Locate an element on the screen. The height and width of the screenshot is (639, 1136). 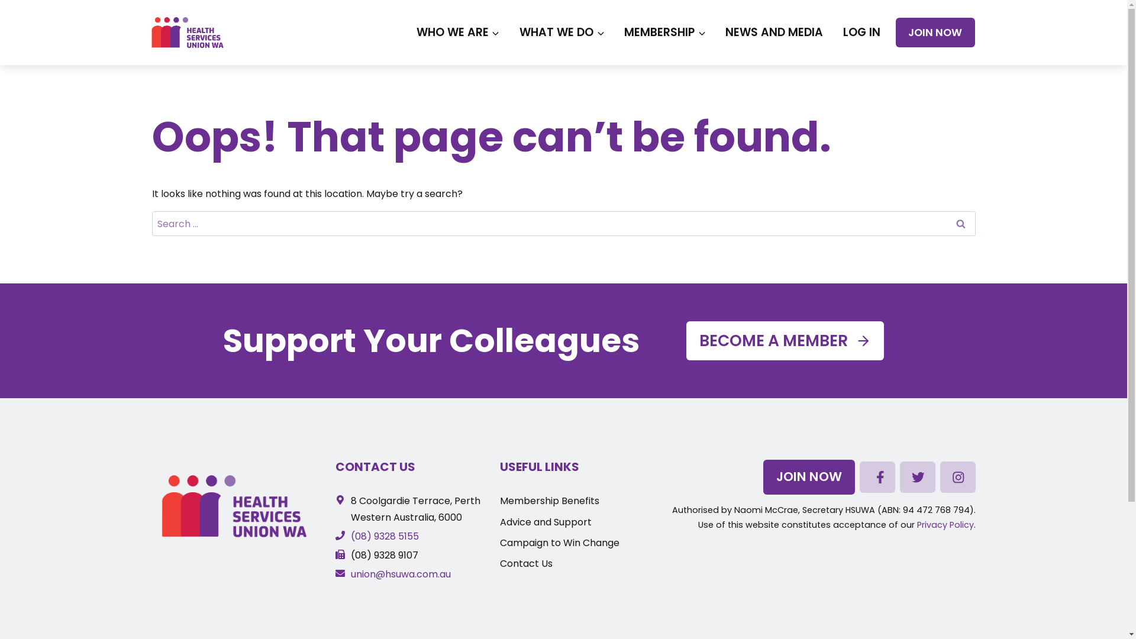
Search is located at coordinates (960, 224).